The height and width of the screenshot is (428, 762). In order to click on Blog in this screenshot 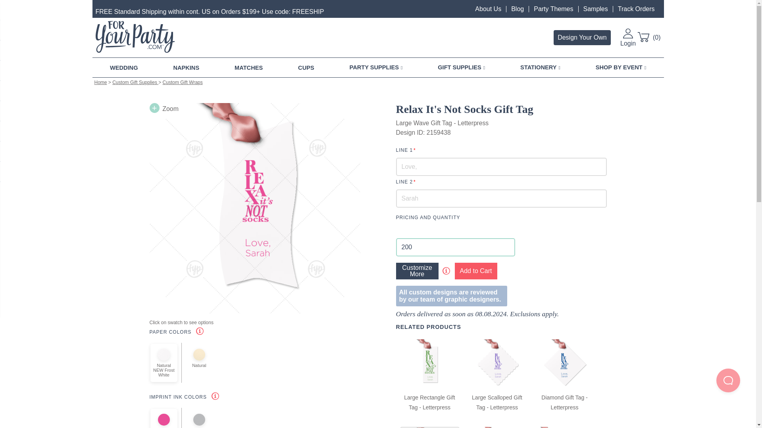, I will do `click(518, 9)`.